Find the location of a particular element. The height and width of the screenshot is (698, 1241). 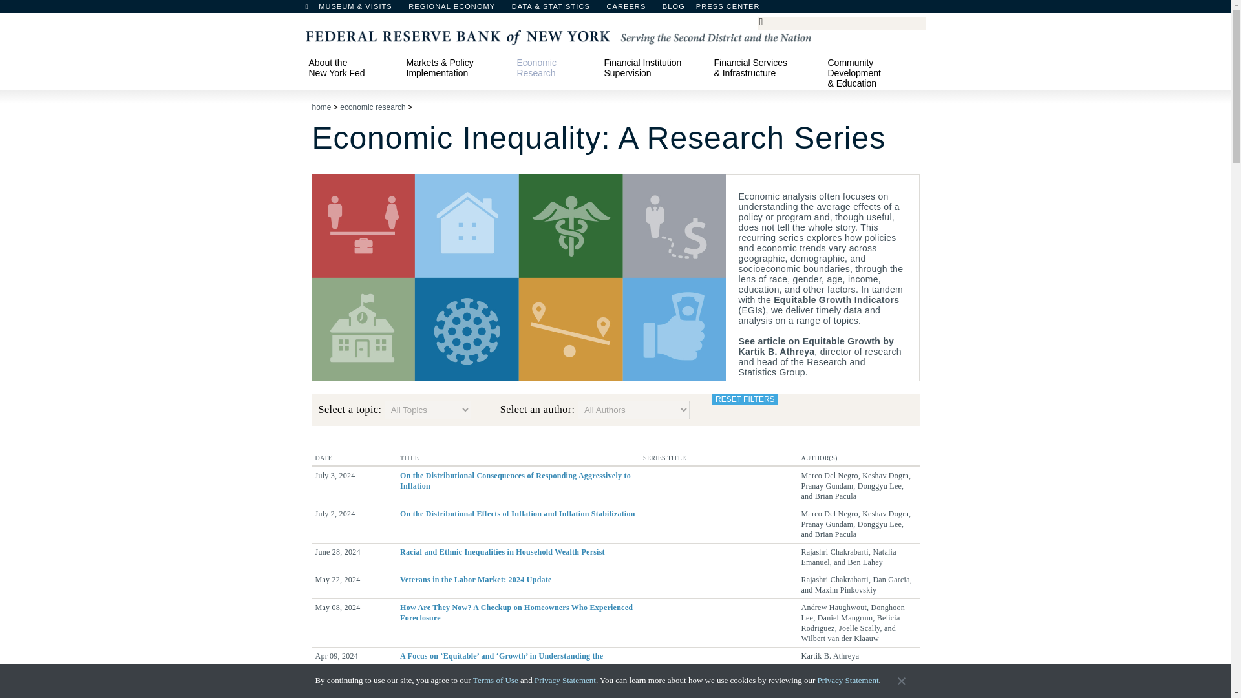

Search Box is located at coordinates (840, 22).